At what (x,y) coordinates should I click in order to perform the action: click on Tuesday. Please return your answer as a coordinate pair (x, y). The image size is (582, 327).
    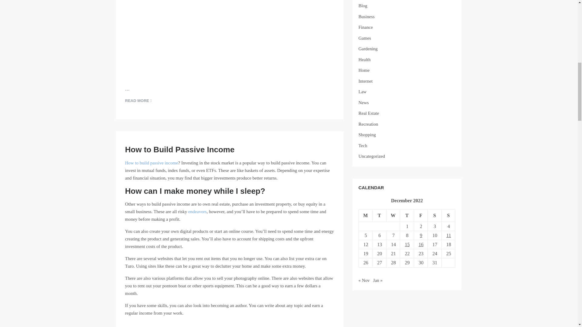
    Looking at the image, I should click on (379, 216).